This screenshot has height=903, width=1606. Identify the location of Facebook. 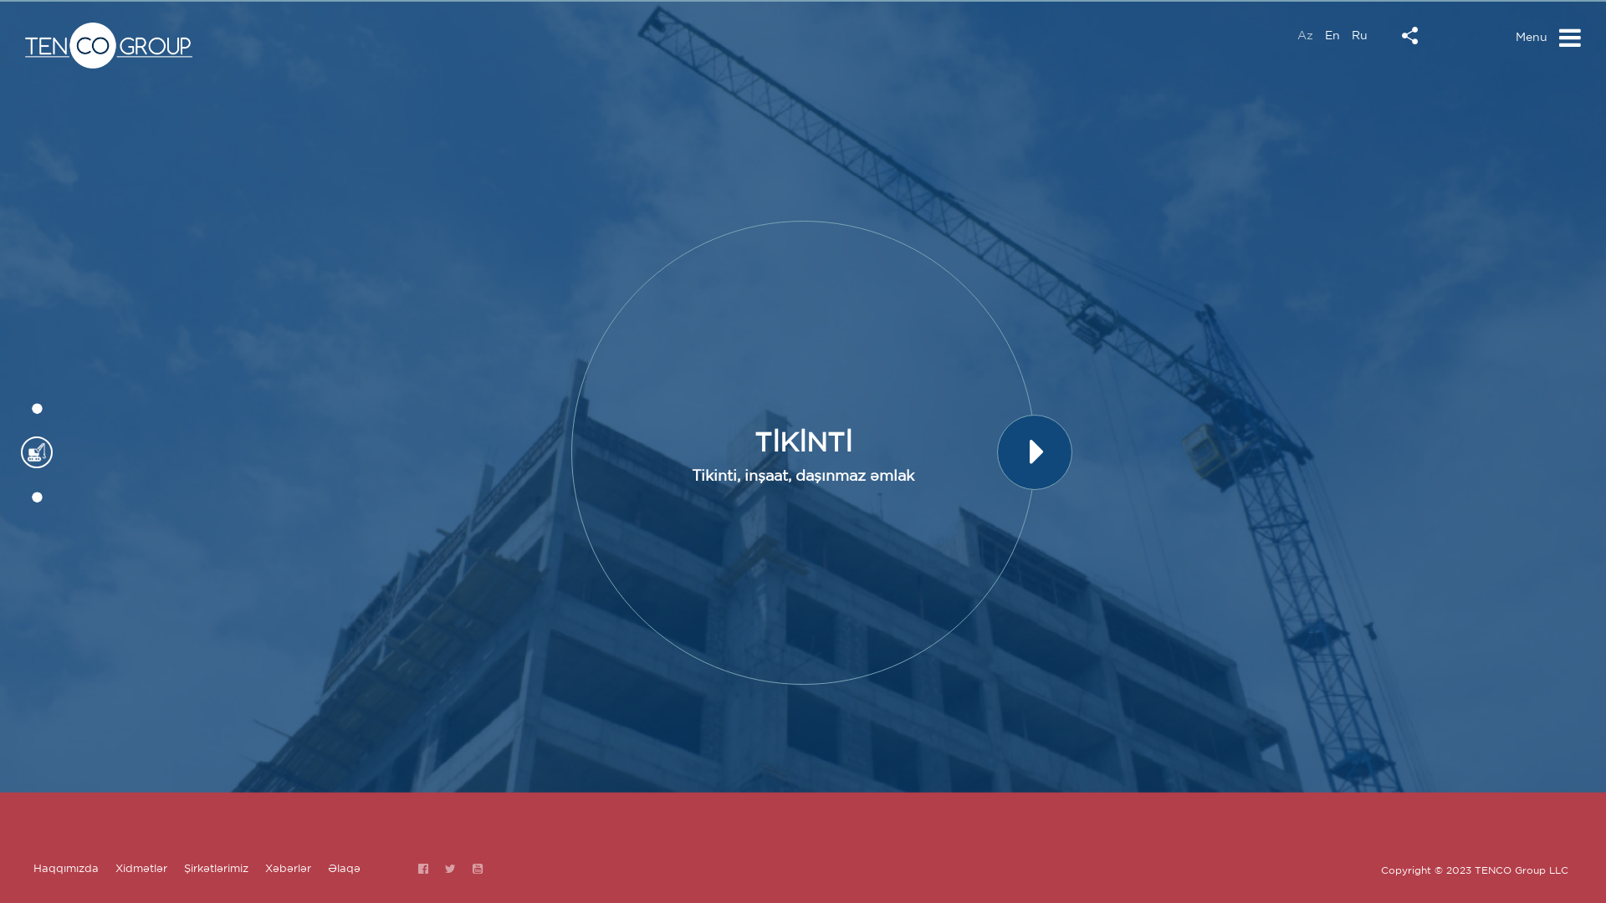
(423, 869).